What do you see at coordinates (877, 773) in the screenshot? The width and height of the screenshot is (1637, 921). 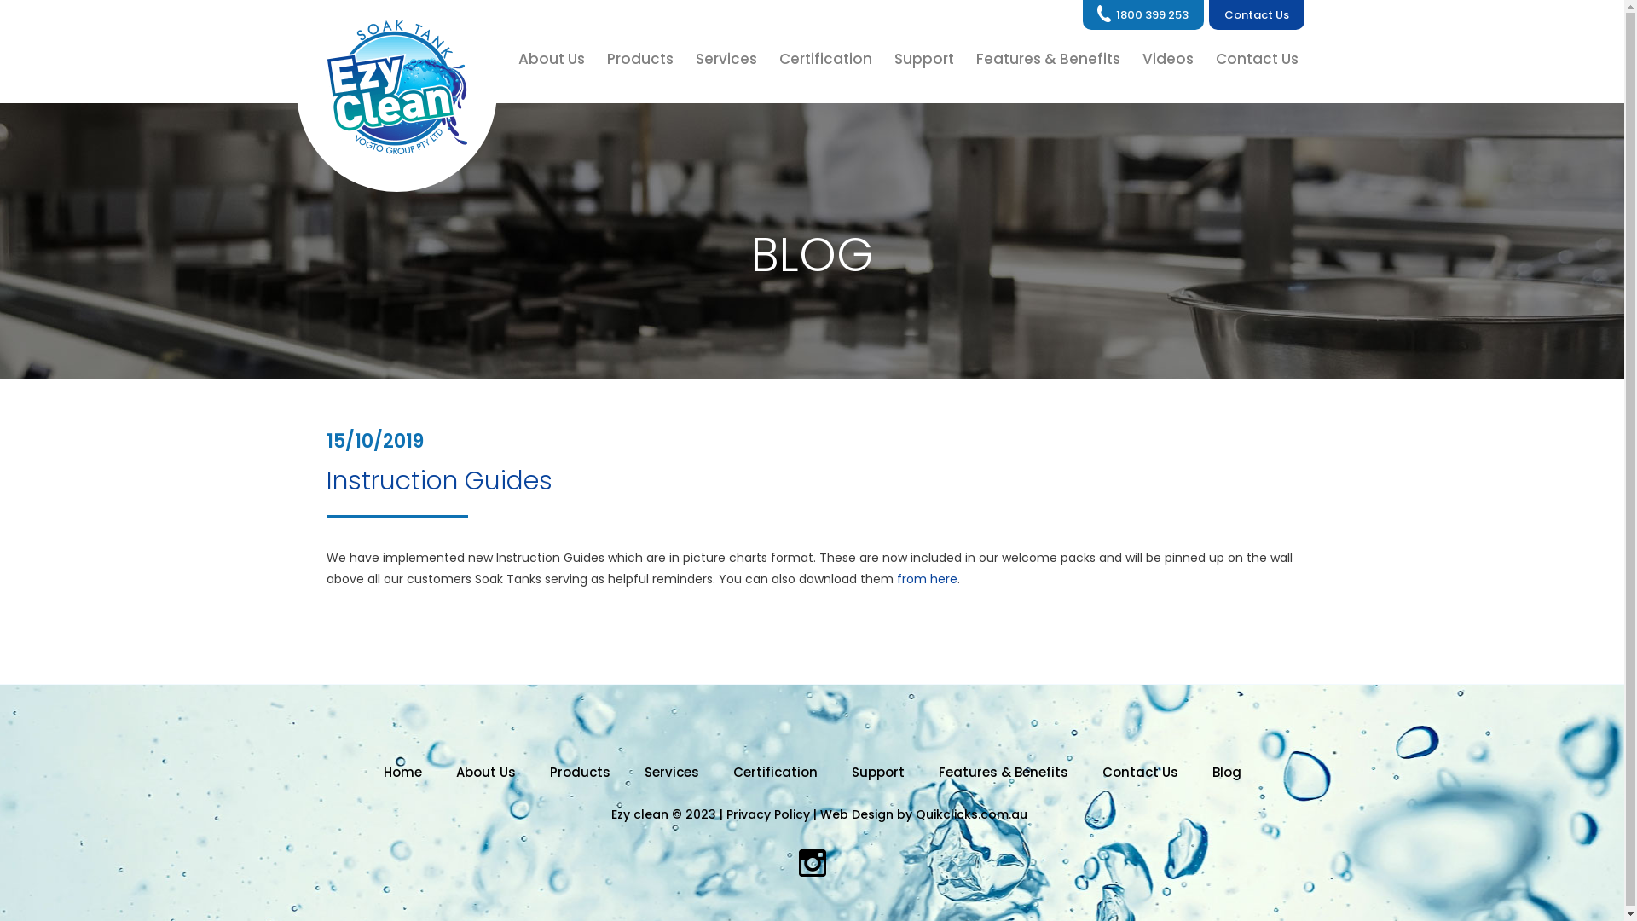 I see `Support` at bounding box center [877, 773].